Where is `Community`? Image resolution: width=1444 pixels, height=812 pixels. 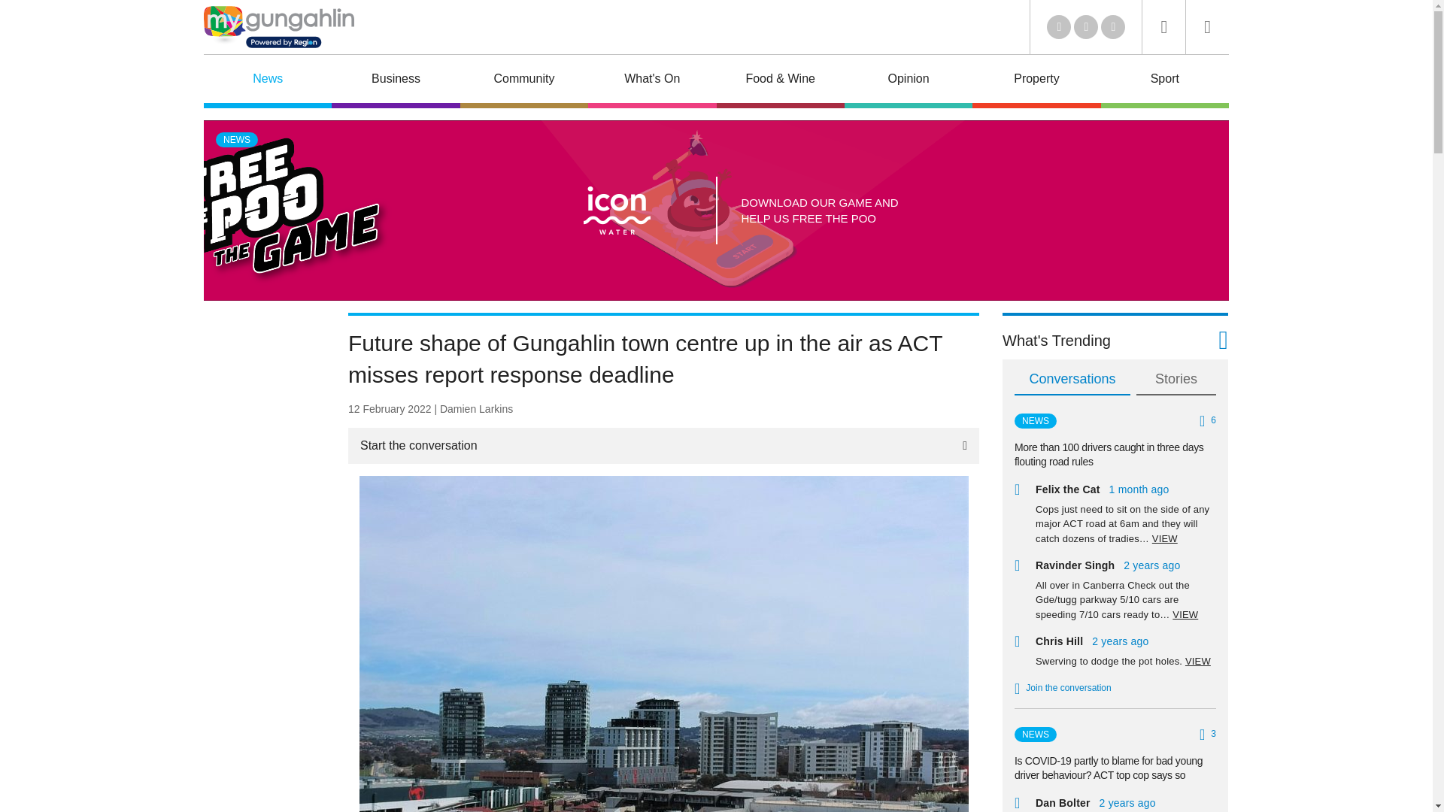 Community is located at coordinates (523, 81).